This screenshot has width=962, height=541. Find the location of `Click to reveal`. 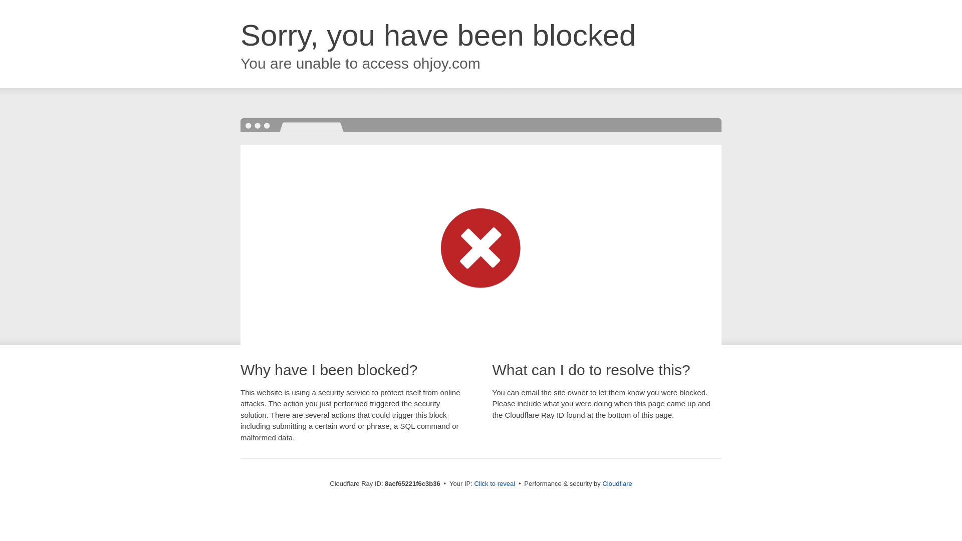

Click to reveal is located at coordinates (494, 484).